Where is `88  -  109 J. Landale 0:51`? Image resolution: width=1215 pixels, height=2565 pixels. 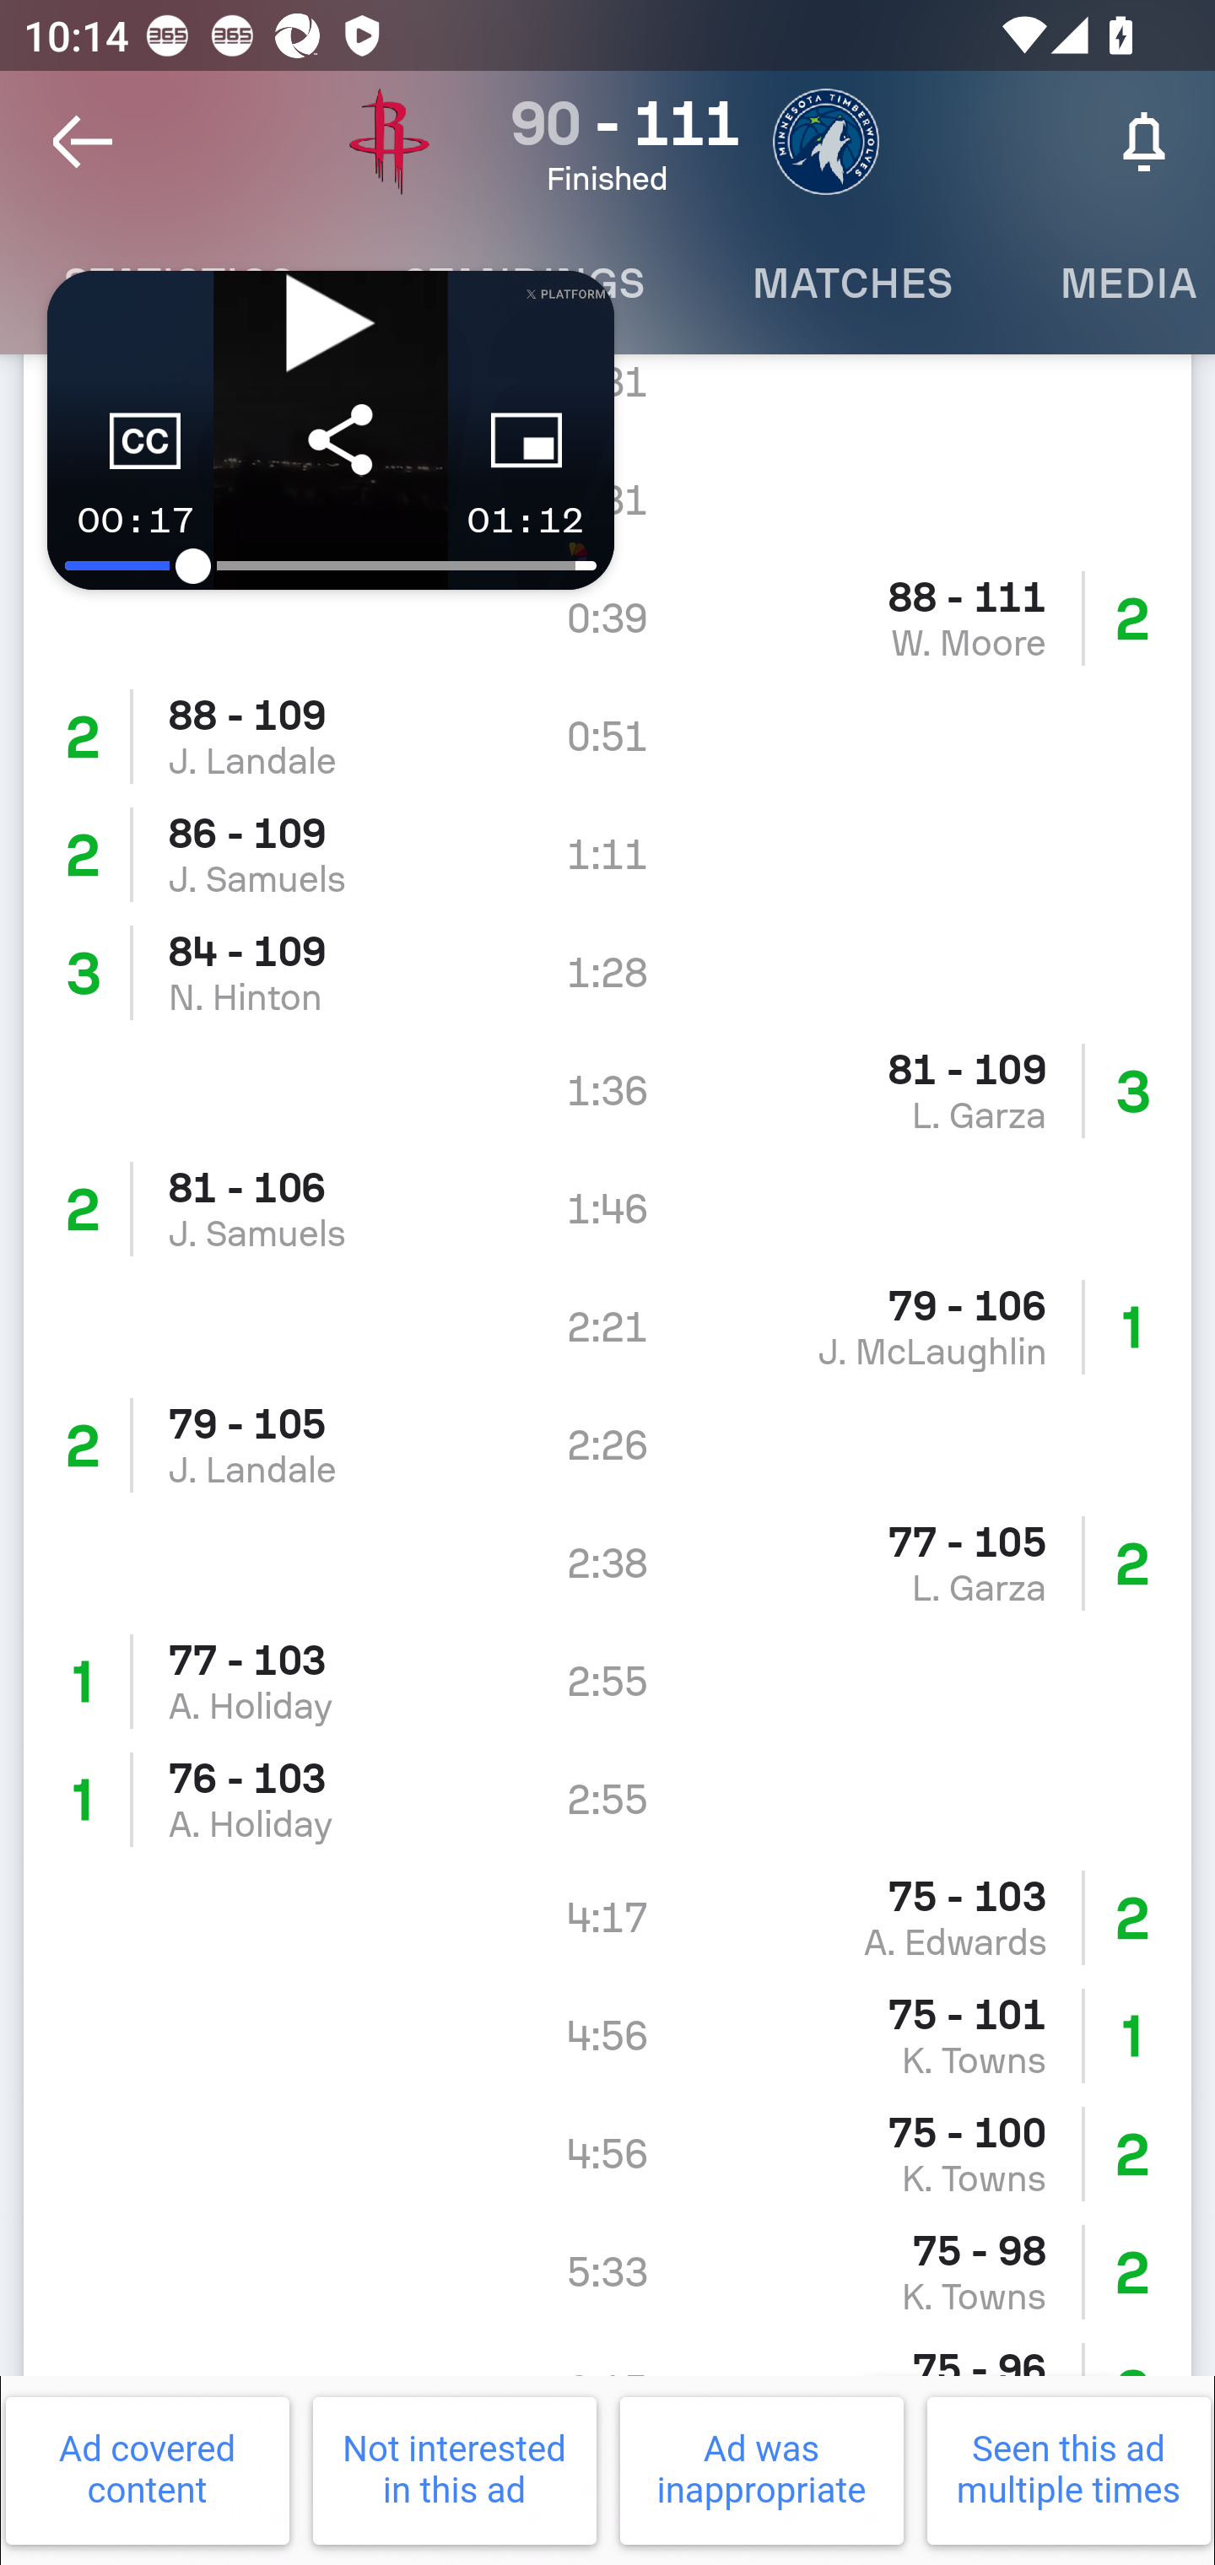 88  -  109 J. Landale 0:51 is located at coordinates (607, 736).